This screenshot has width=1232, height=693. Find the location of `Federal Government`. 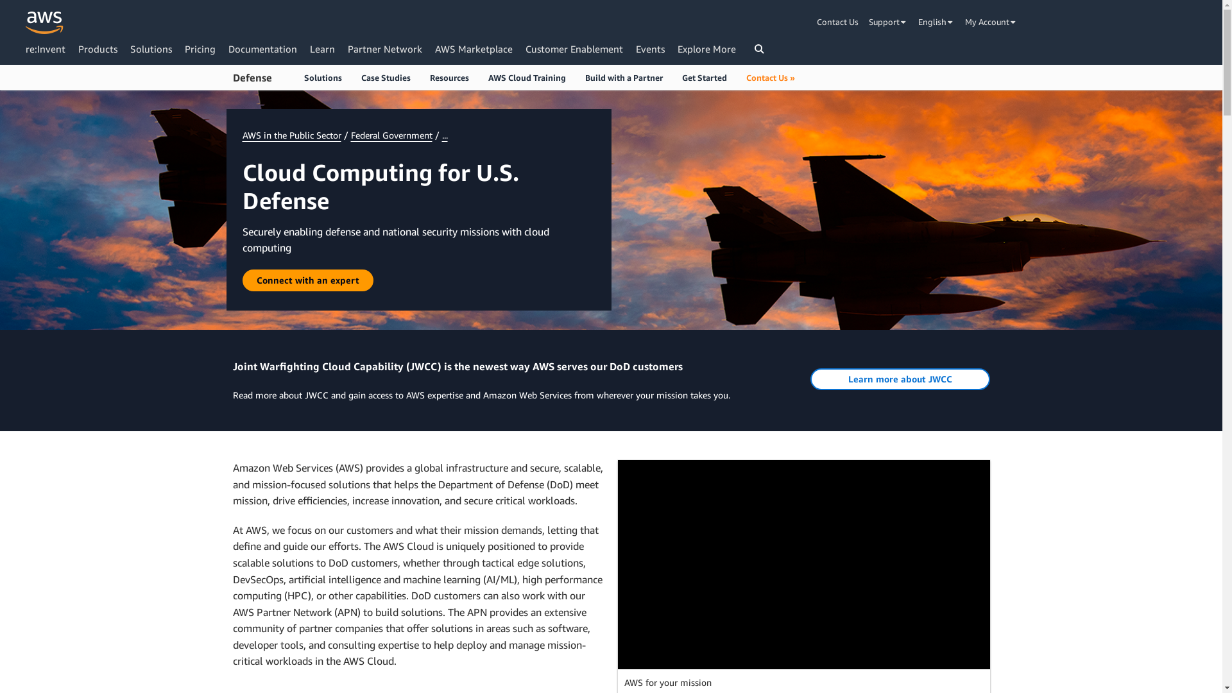

Federal Government is located at coordinates (391, 135).